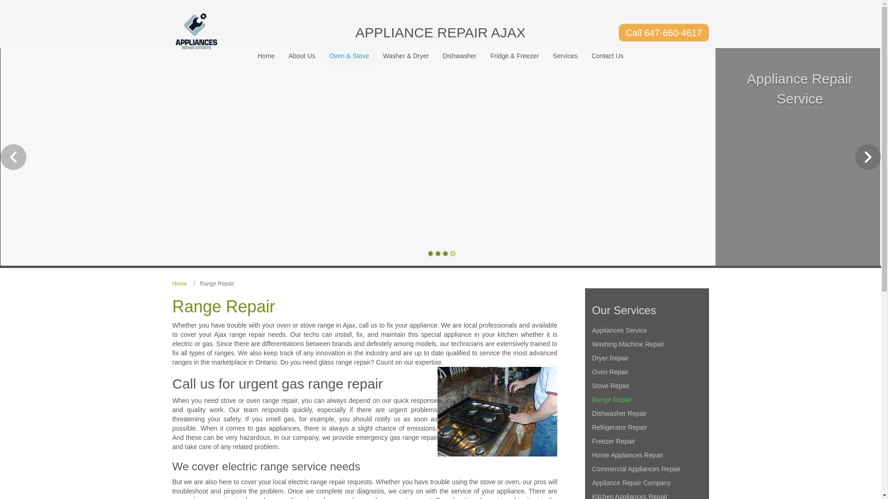 This screenshot has height=499, width=888. Describe the element at coordinates (647, 358) in the screenshot. I see `Dryer Repair` at that location.